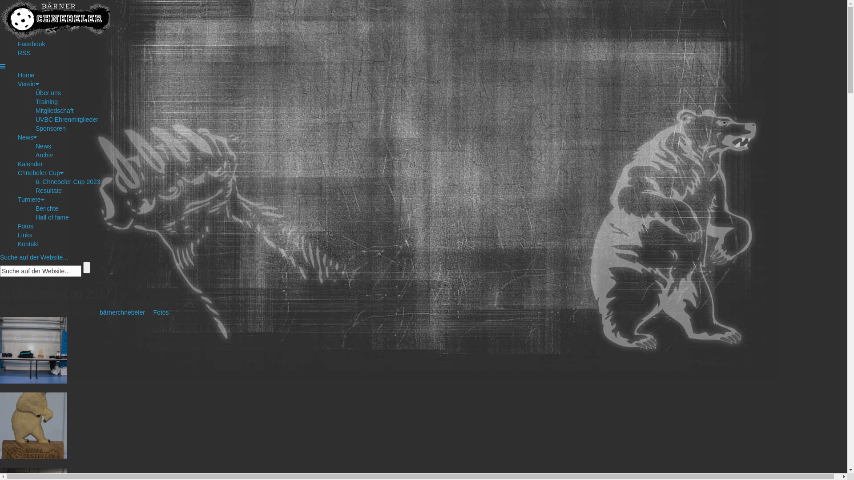 Image resolution: width=854 pixels, height=480 pixels. I want to click on Home, so click(26, 75).